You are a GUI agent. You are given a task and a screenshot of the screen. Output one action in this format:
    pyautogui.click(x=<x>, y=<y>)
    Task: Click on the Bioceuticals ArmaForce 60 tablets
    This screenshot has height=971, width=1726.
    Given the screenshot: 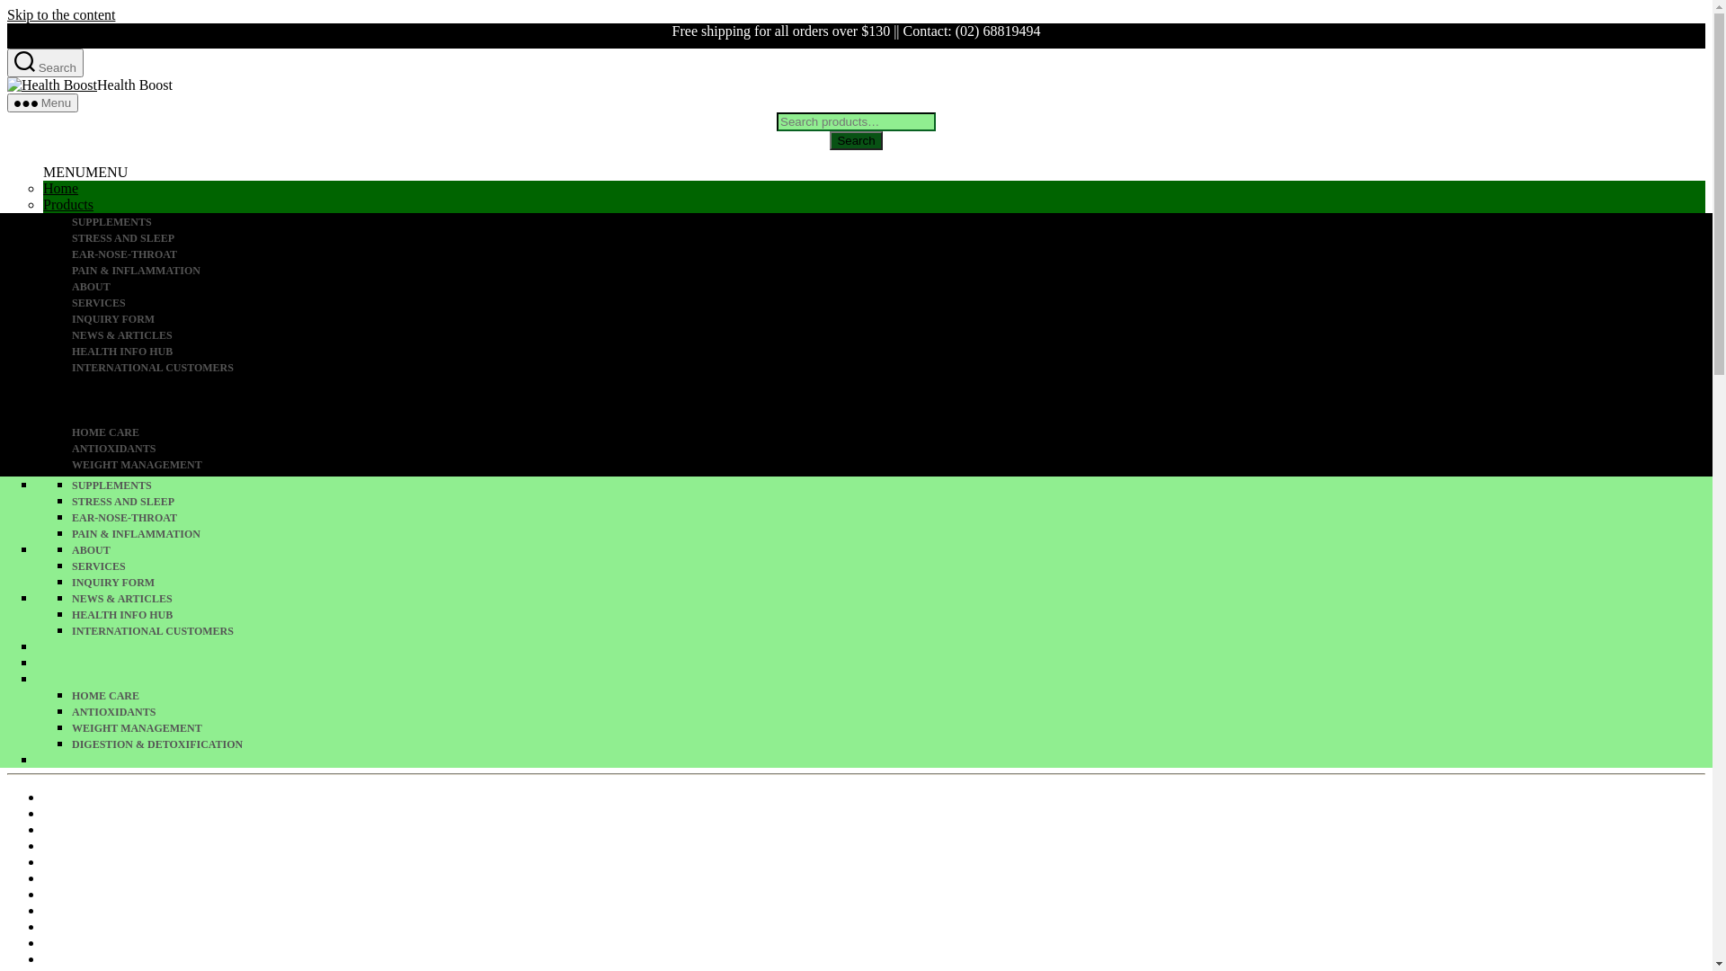 What is the action you would take?
    pyautogui.click(x=142, y=861)
    